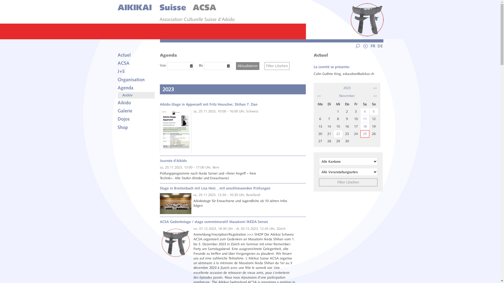 The width and height of the screenshot is (504, 283). I want to click on 25, so click(365, 134).